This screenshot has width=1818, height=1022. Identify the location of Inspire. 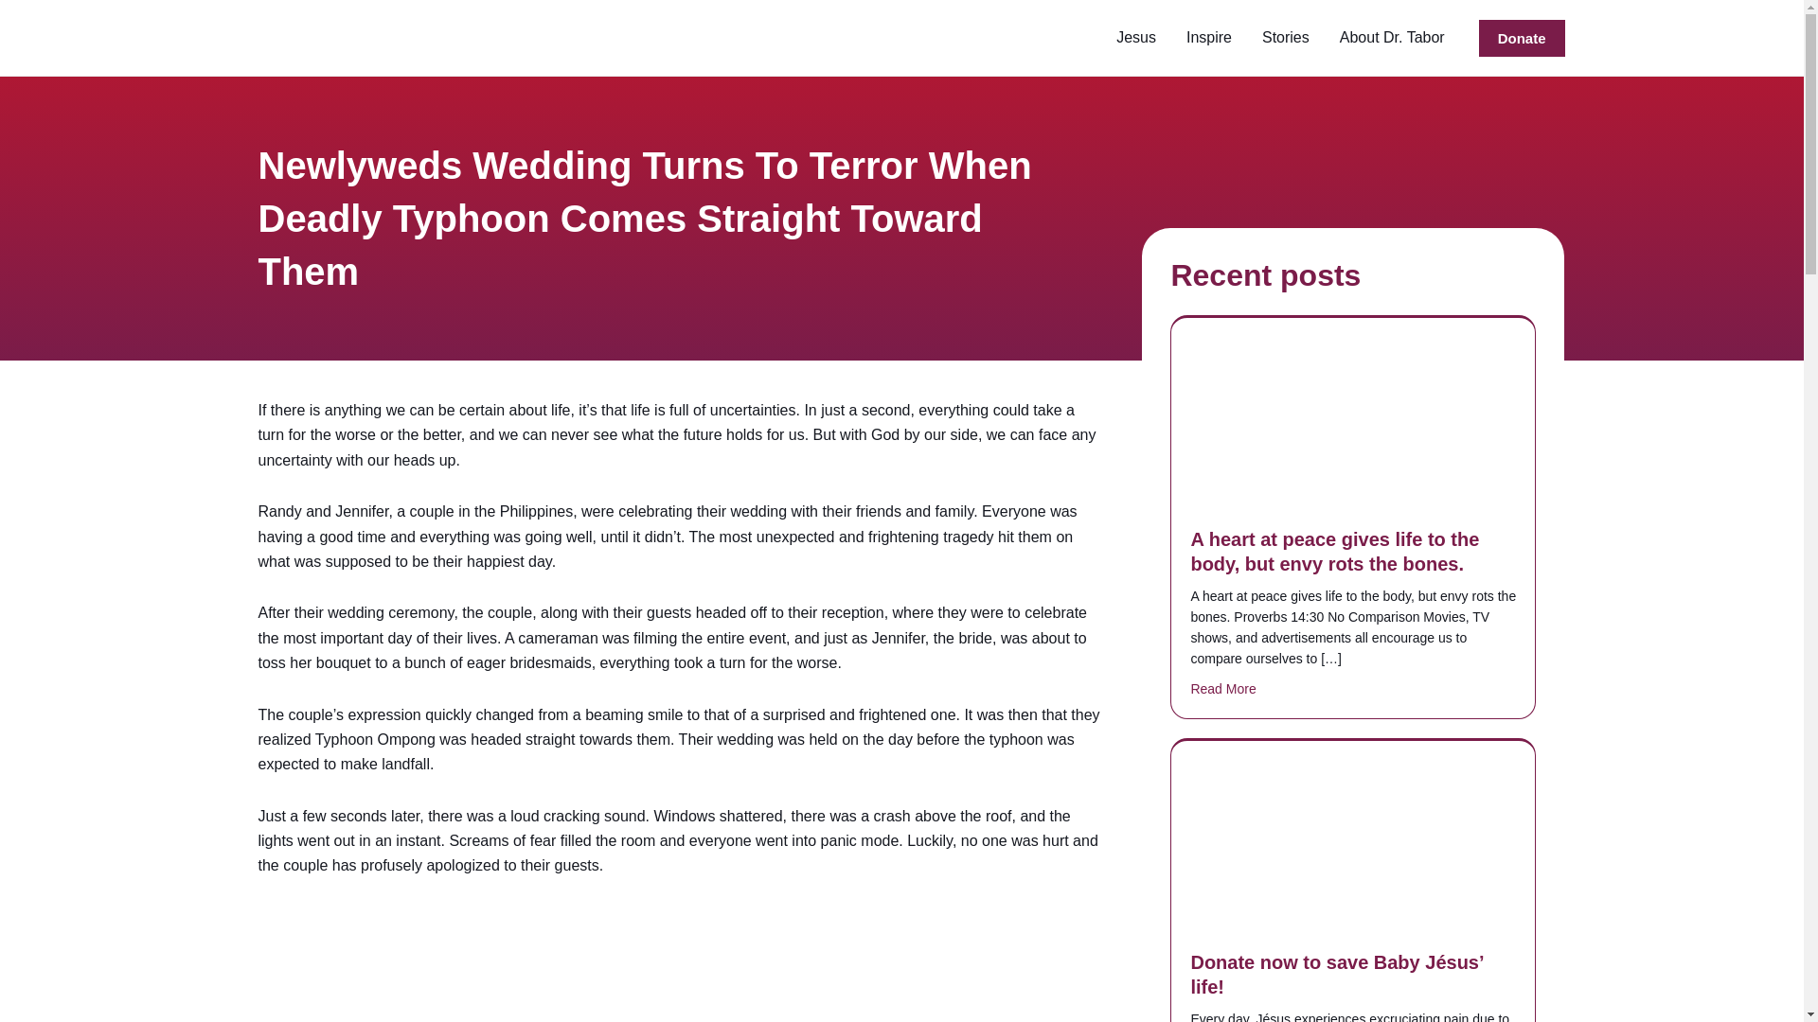
(1208, 38).